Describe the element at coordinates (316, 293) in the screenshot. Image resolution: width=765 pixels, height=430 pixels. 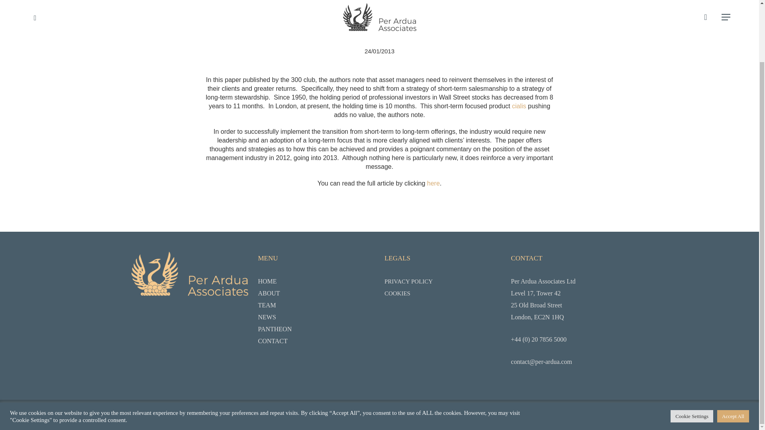
I see `ABOUT` at that location.